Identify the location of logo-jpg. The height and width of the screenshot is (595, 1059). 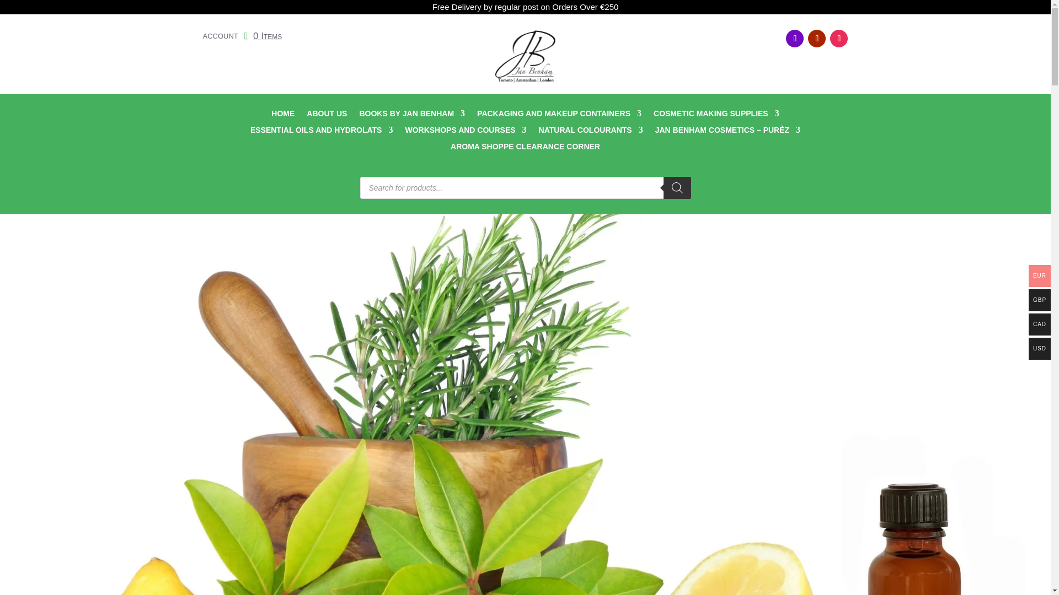
(525, 56).